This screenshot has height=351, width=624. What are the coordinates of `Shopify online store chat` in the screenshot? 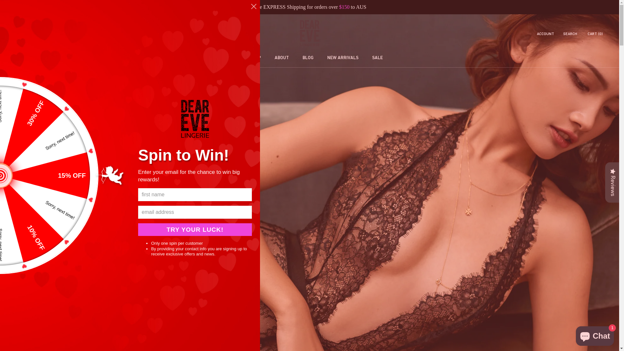 It's located at (595, 335).